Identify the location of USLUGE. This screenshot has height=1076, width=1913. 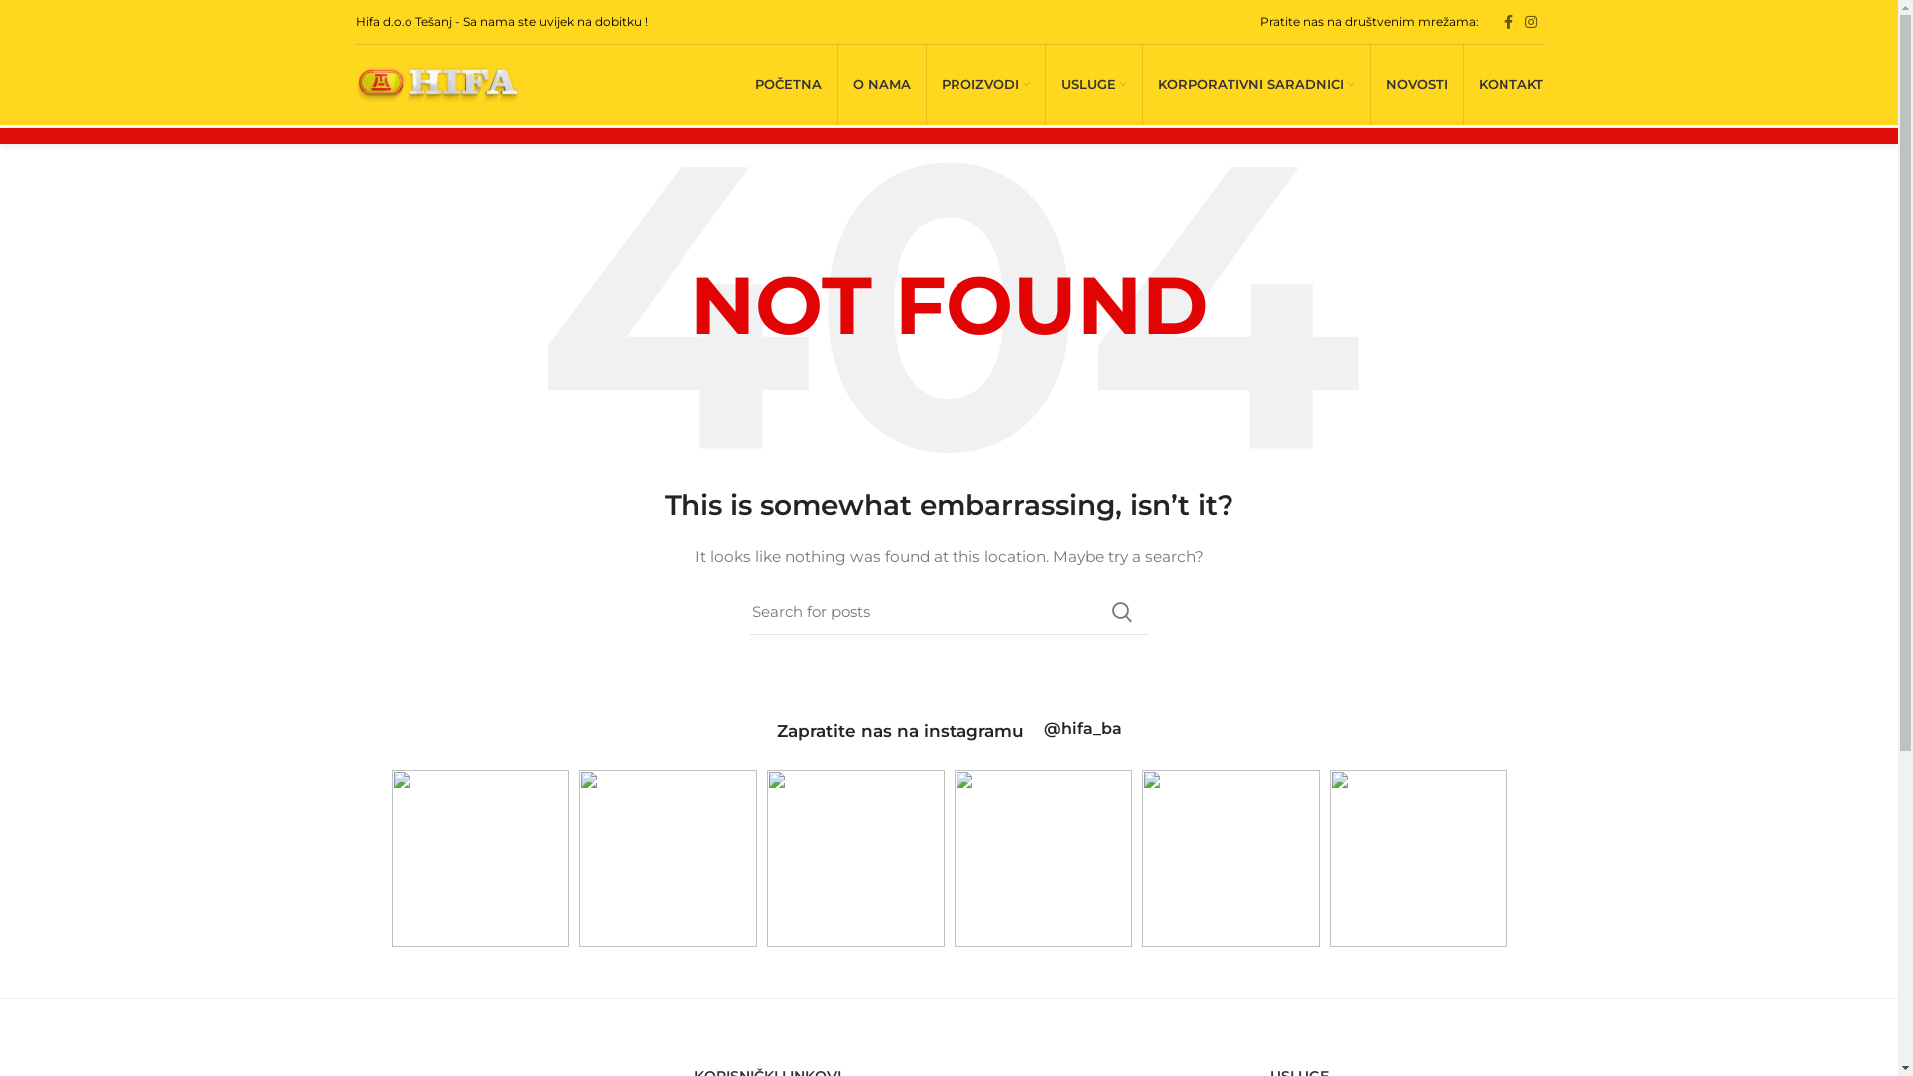
(1094, 85).